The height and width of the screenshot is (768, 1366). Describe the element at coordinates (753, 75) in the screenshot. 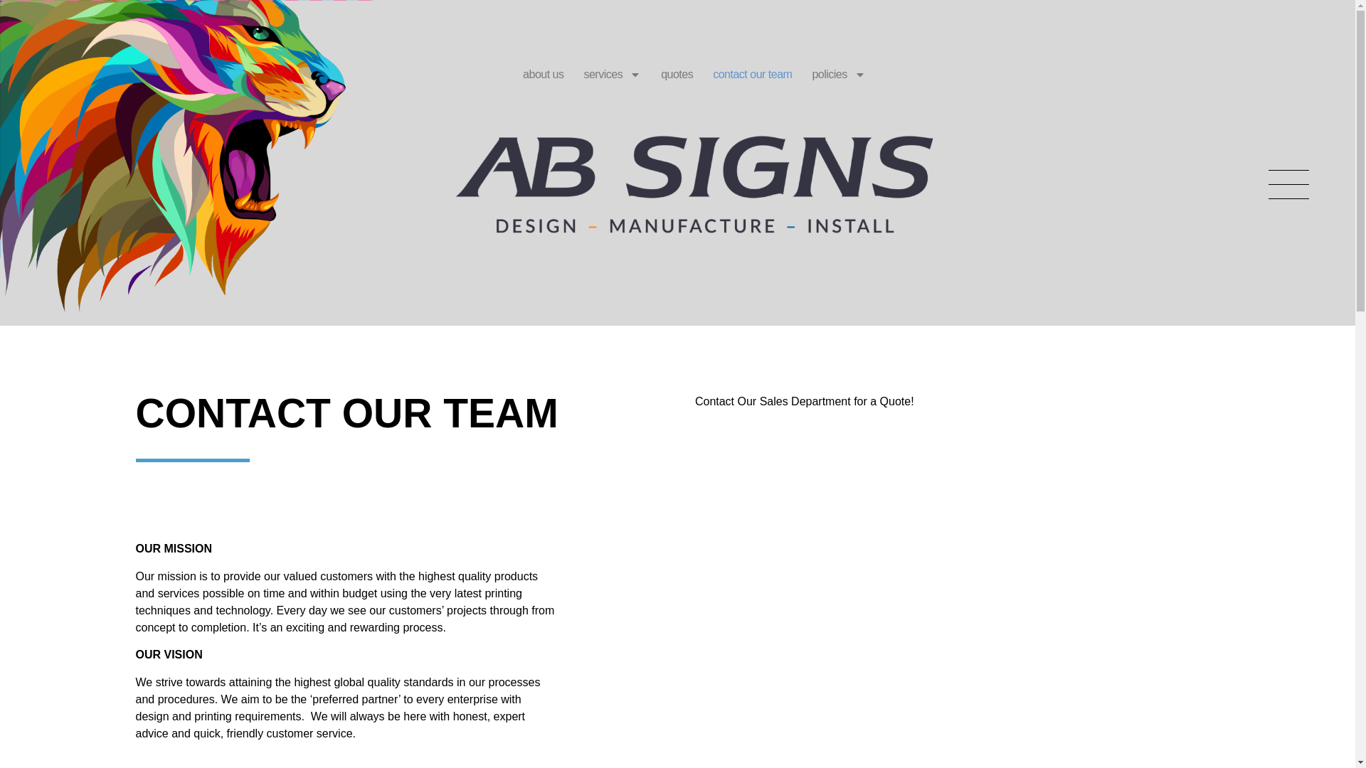

I see `contact our team` at that location.